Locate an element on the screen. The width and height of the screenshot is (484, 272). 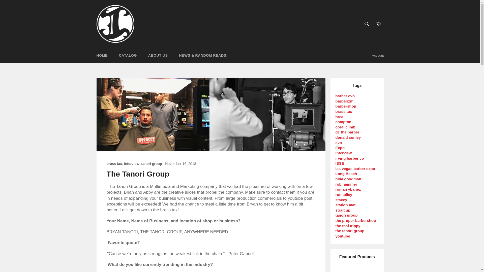
barber evo is located at coordinates (345, 96).